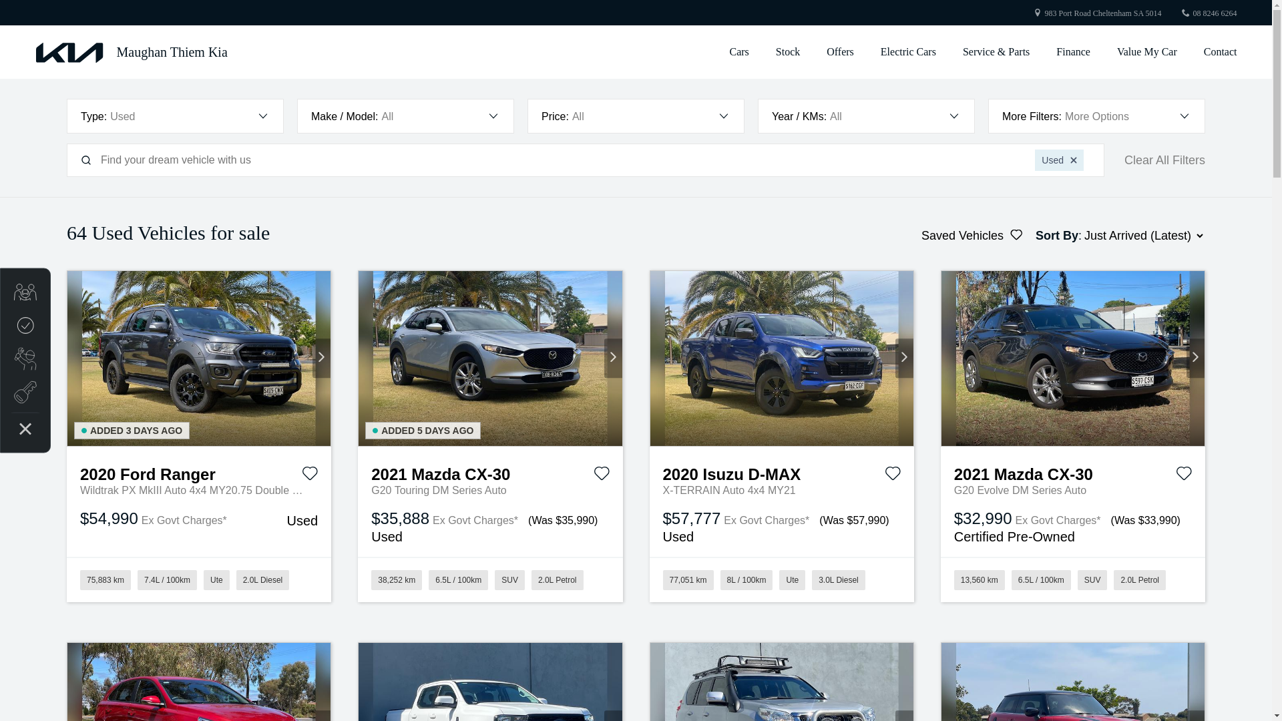 The image size is (1282, 721). Describe the element at coordinates (1074, 52) in the screenshot. I see `Finance` at that location.